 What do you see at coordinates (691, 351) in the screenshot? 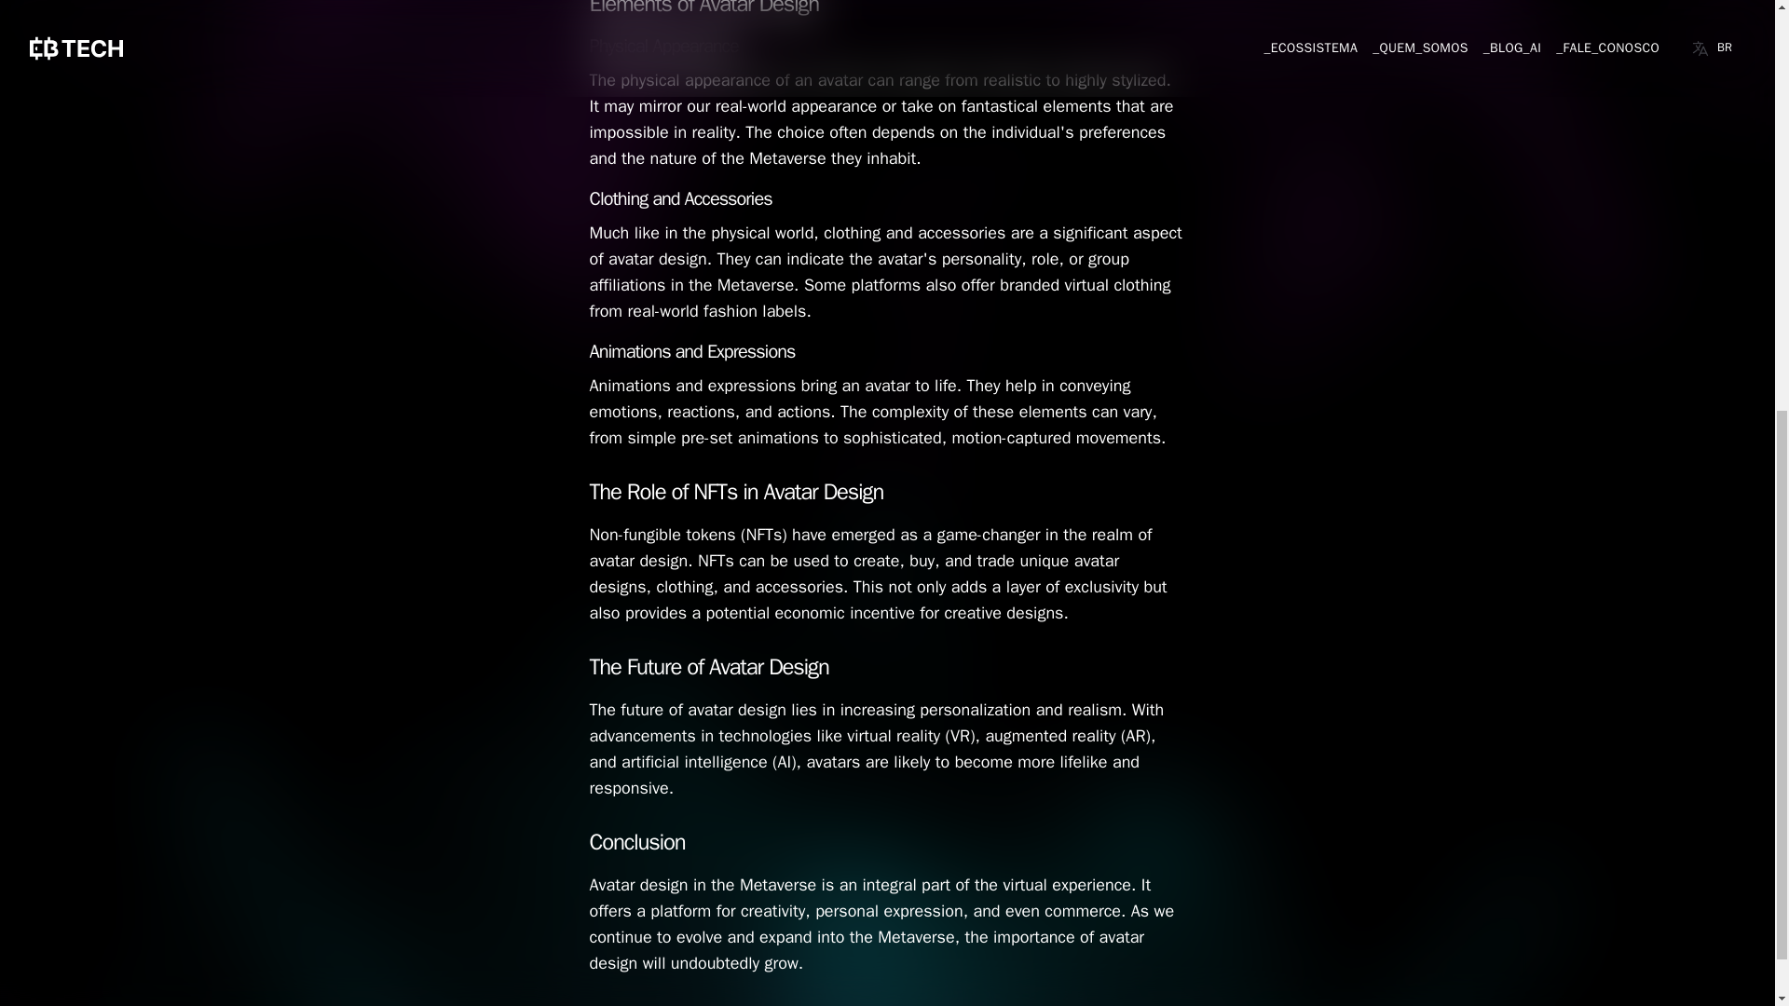
I see `Animations and Expressions` at bounding box center [691, 351].